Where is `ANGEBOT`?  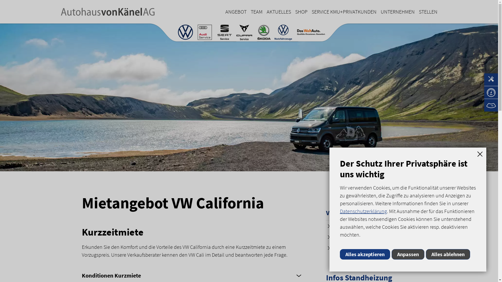
ANGEBOT is located at coordinates (236, 12).